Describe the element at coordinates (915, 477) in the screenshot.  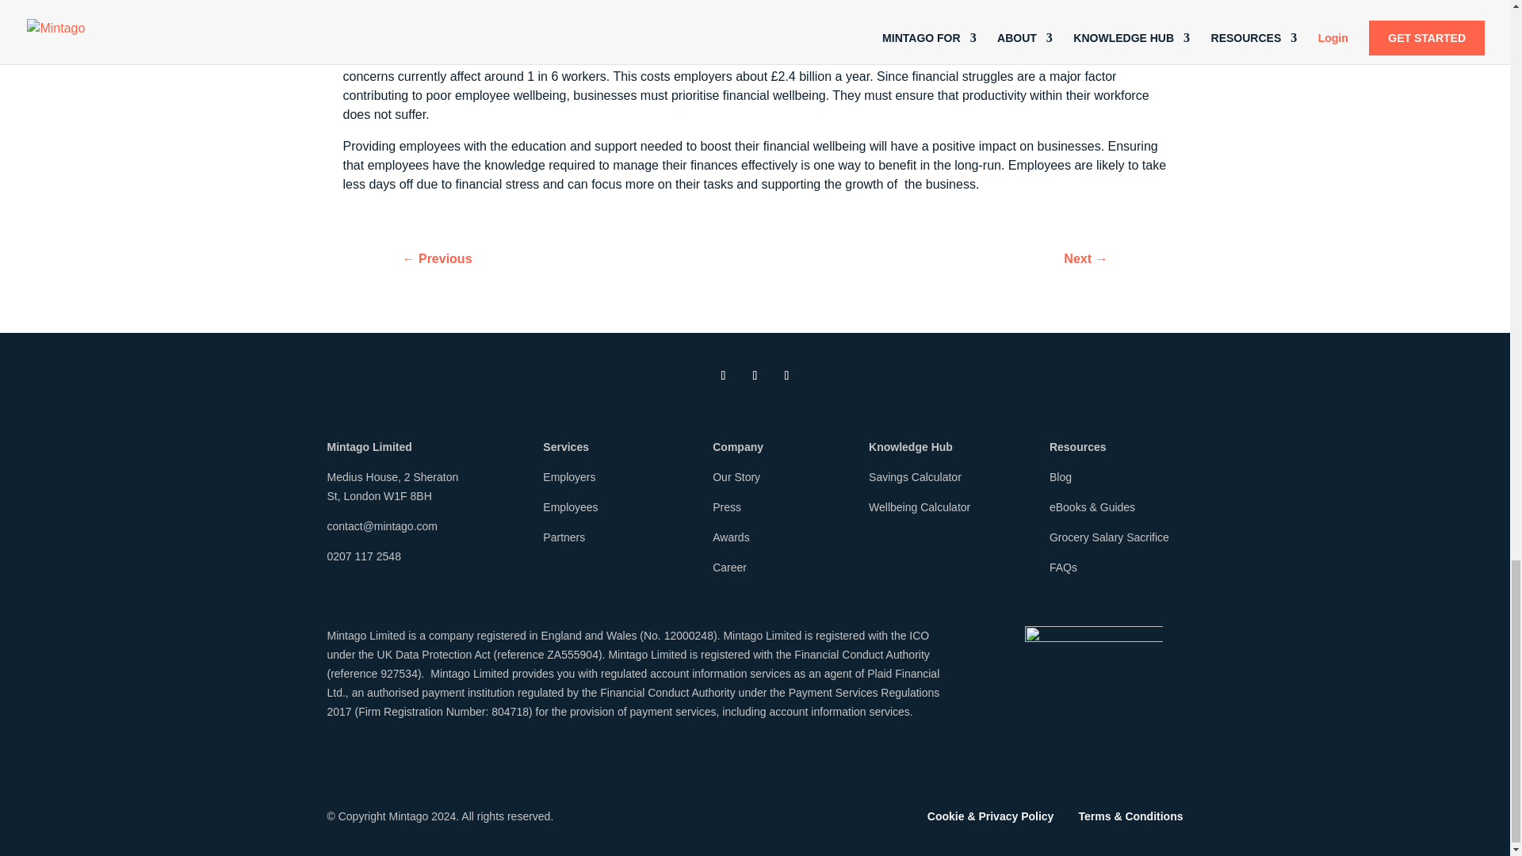
I see `Savings Calculator` at that location.